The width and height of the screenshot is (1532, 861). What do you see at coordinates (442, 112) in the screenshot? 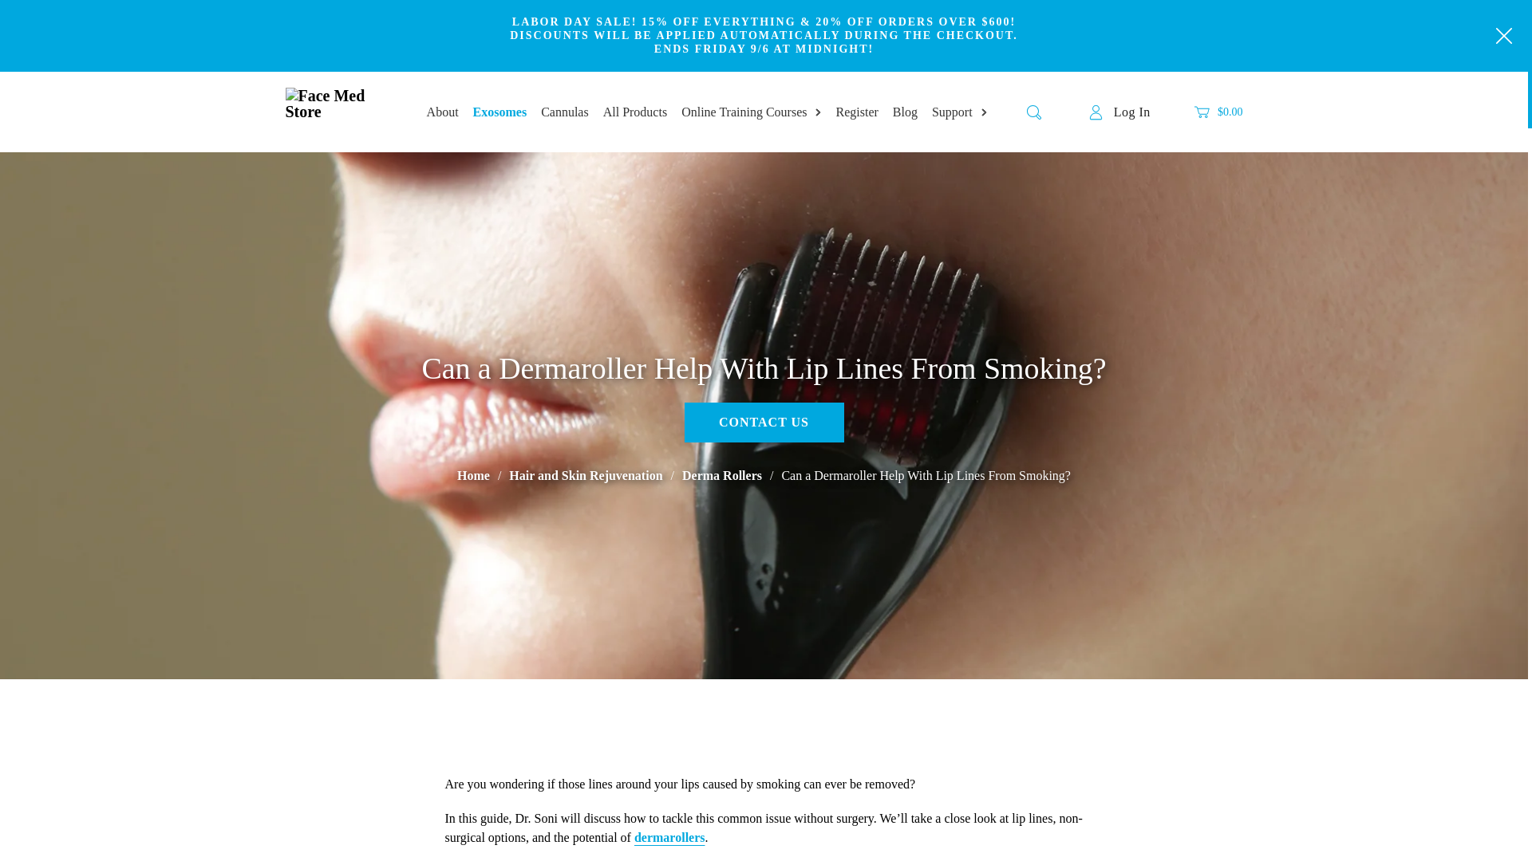
I see `About` at bounding box center [442, 112].